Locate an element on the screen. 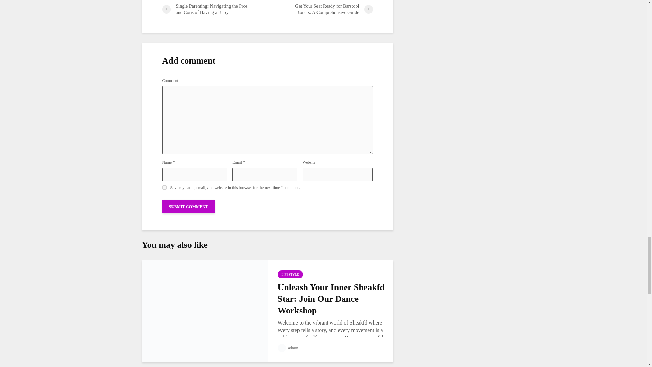 This screenshot has height=367, width=652. Submit Comment is located at coordinates (189, 206).